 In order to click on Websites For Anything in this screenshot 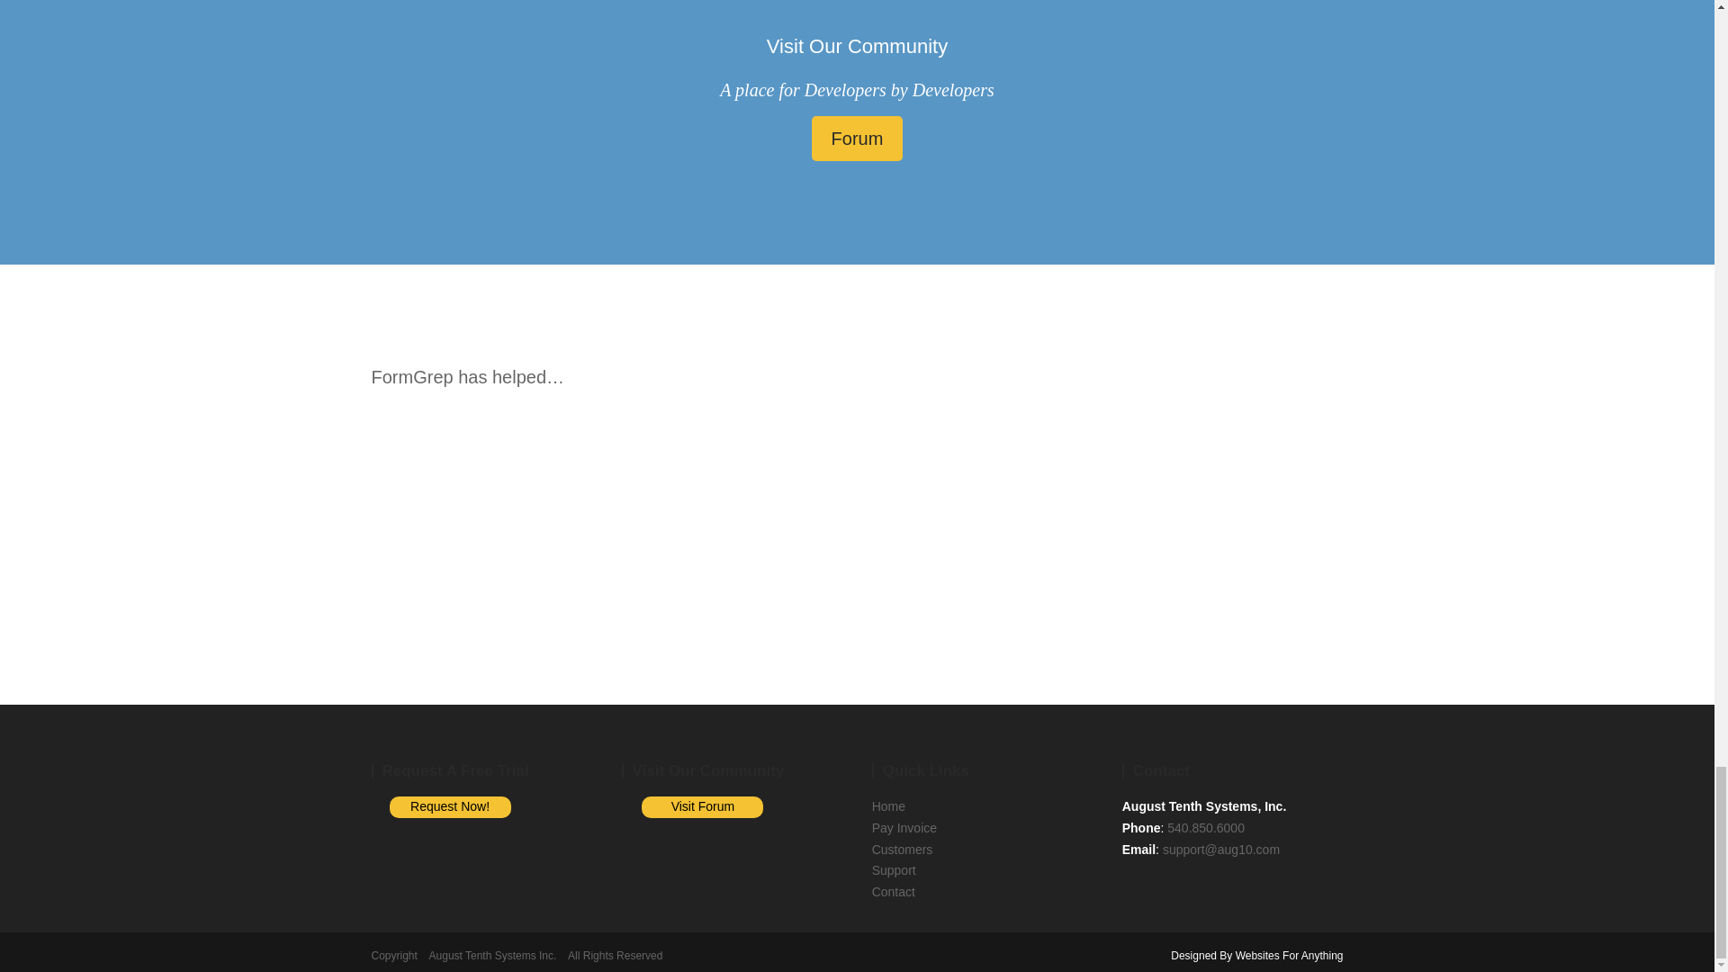, I will do `click(1289, 956)`.